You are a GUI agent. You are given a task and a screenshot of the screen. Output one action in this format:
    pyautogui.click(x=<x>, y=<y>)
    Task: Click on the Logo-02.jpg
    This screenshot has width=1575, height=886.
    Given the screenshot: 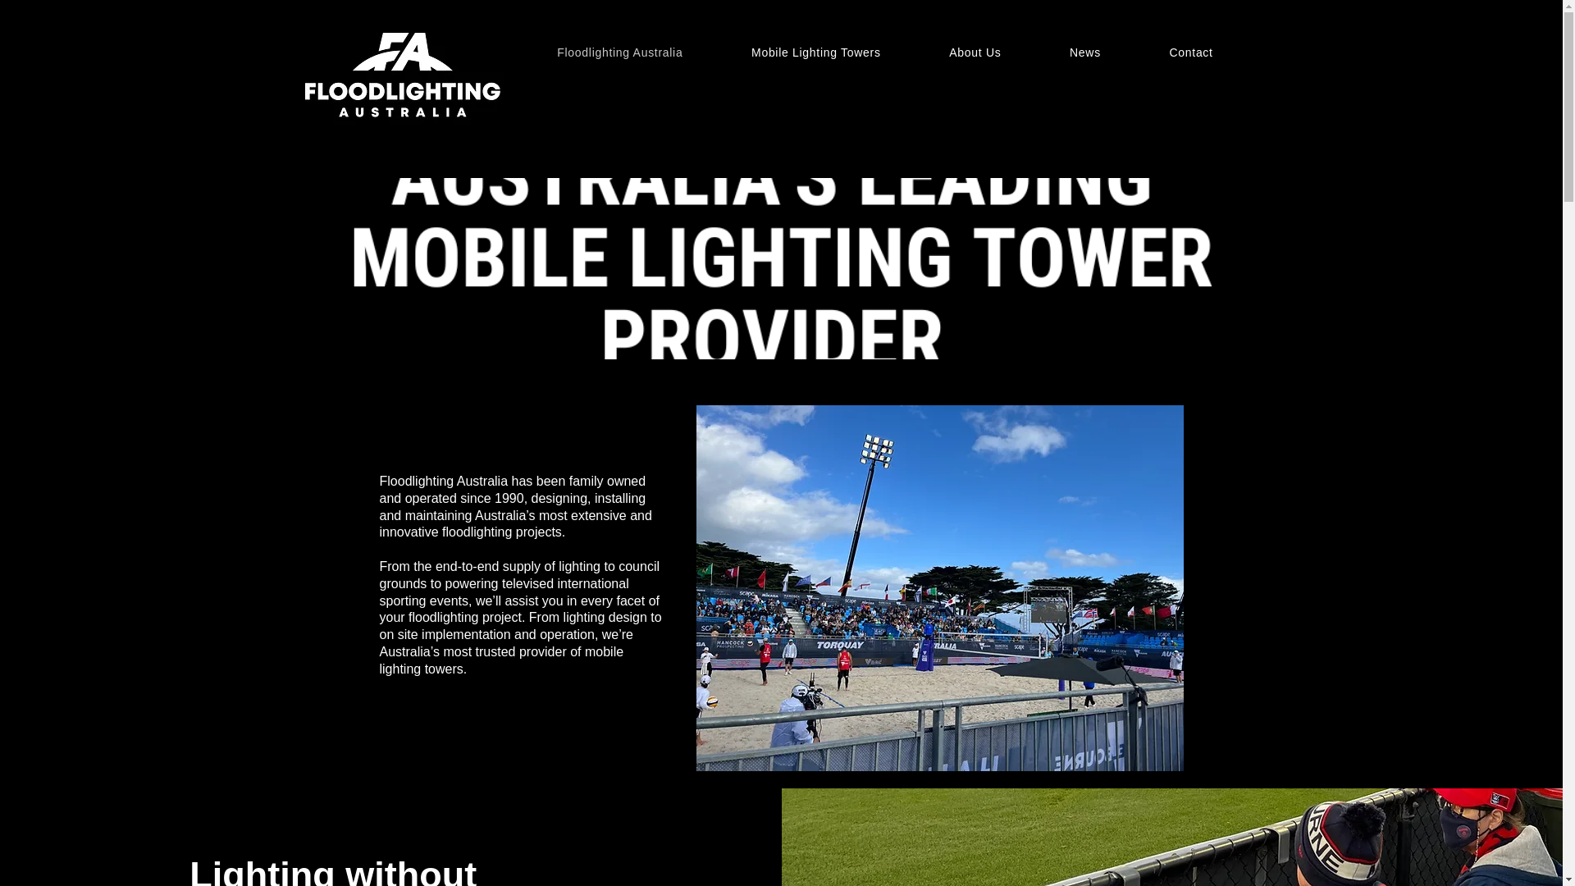 What is the action you would take?
    pyautogui.click(x=402, y=72)
    